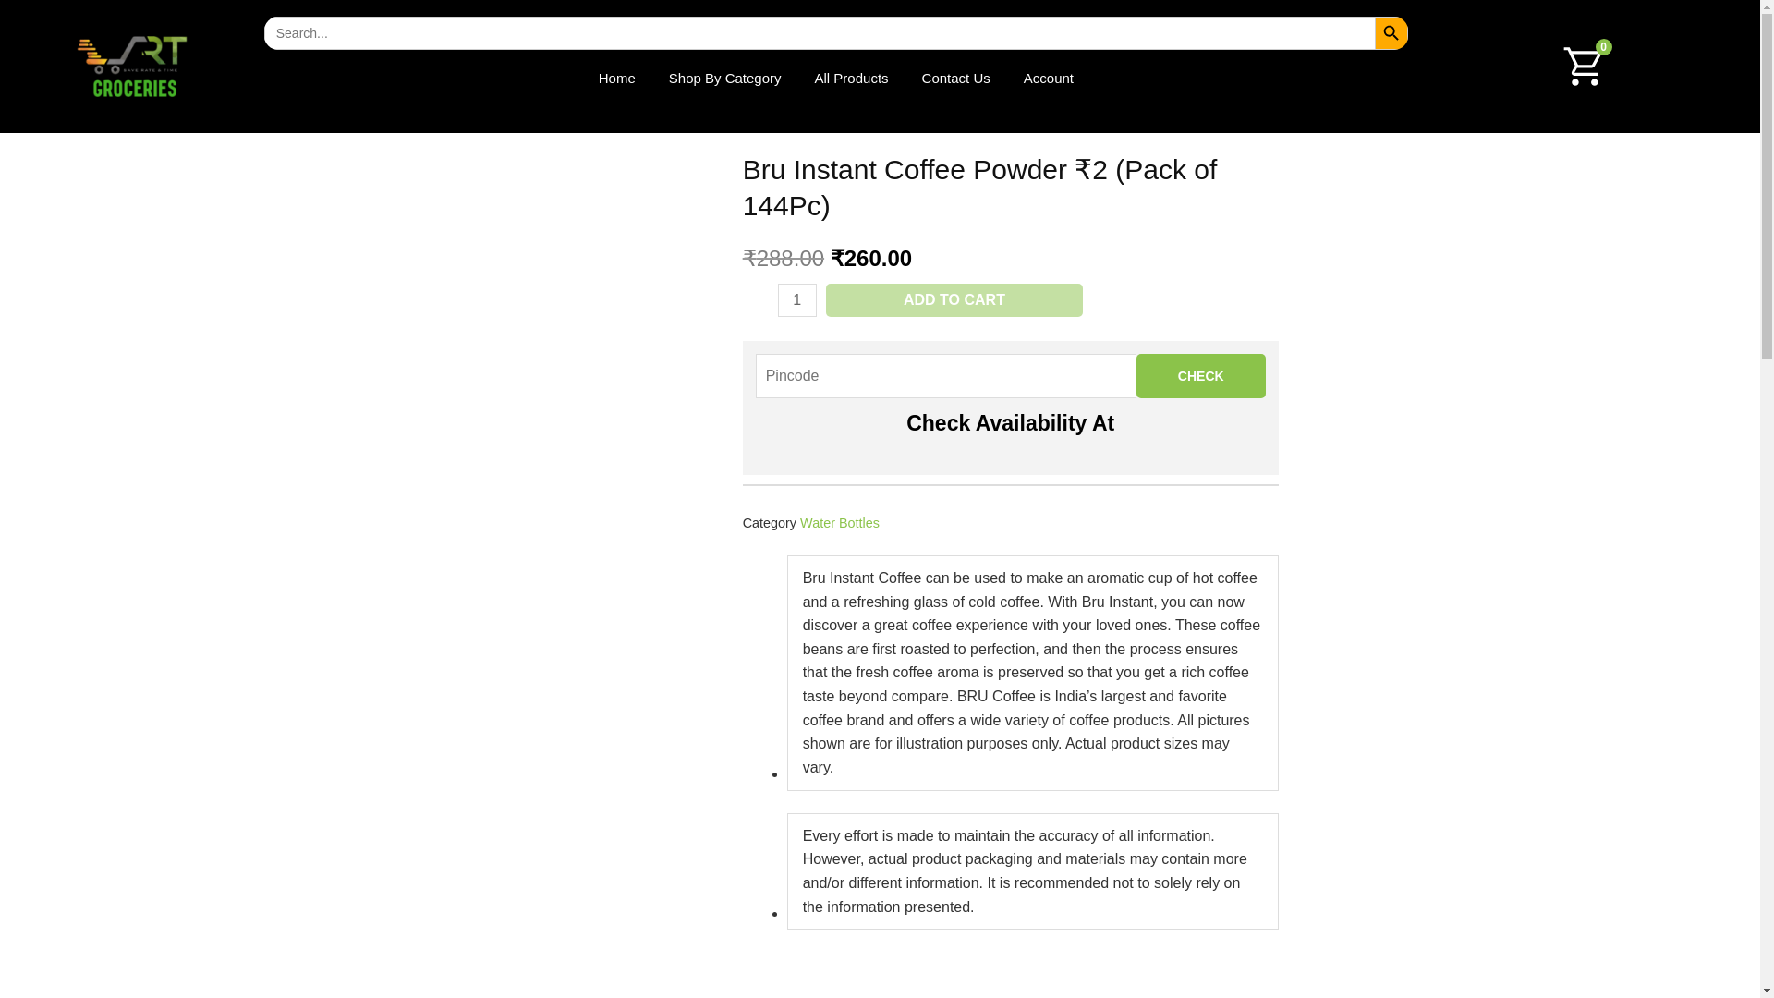 The image size is (1774, 998). What do you see at coordinates (1391, 33) in the screenshot?
I see `SEARCH BUTTON` at bounding box center [1391, 33].